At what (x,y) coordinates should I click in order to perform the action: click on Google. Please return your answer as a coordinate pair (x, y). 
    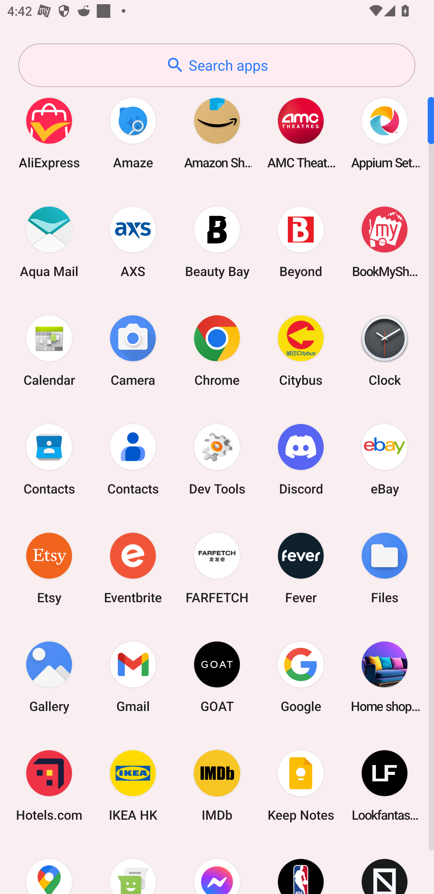
    Looking at the image, I should click on (301, 677).